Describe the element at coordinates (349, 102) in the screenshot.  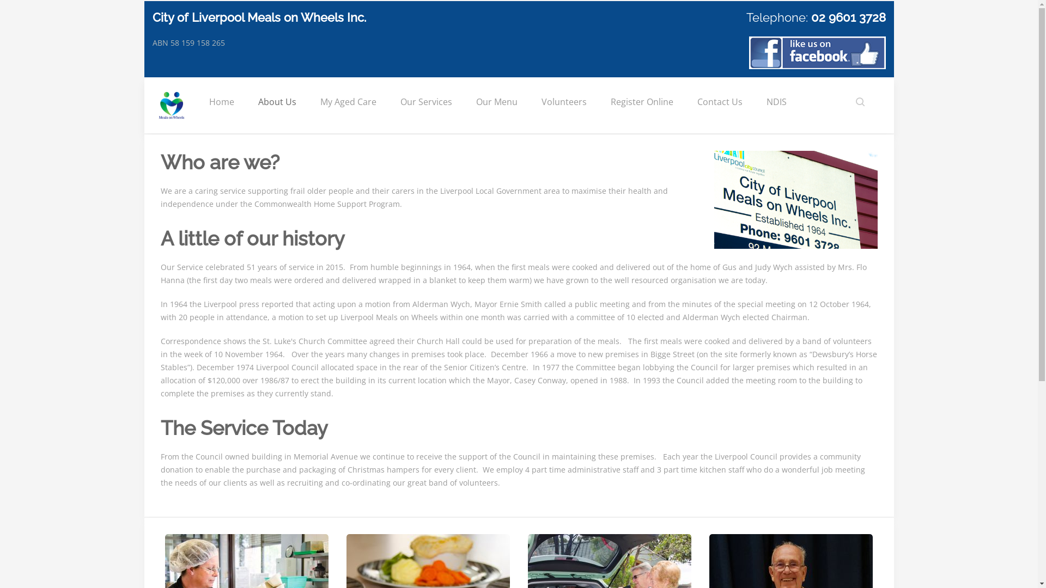
I see `My Aged Care` at that location.